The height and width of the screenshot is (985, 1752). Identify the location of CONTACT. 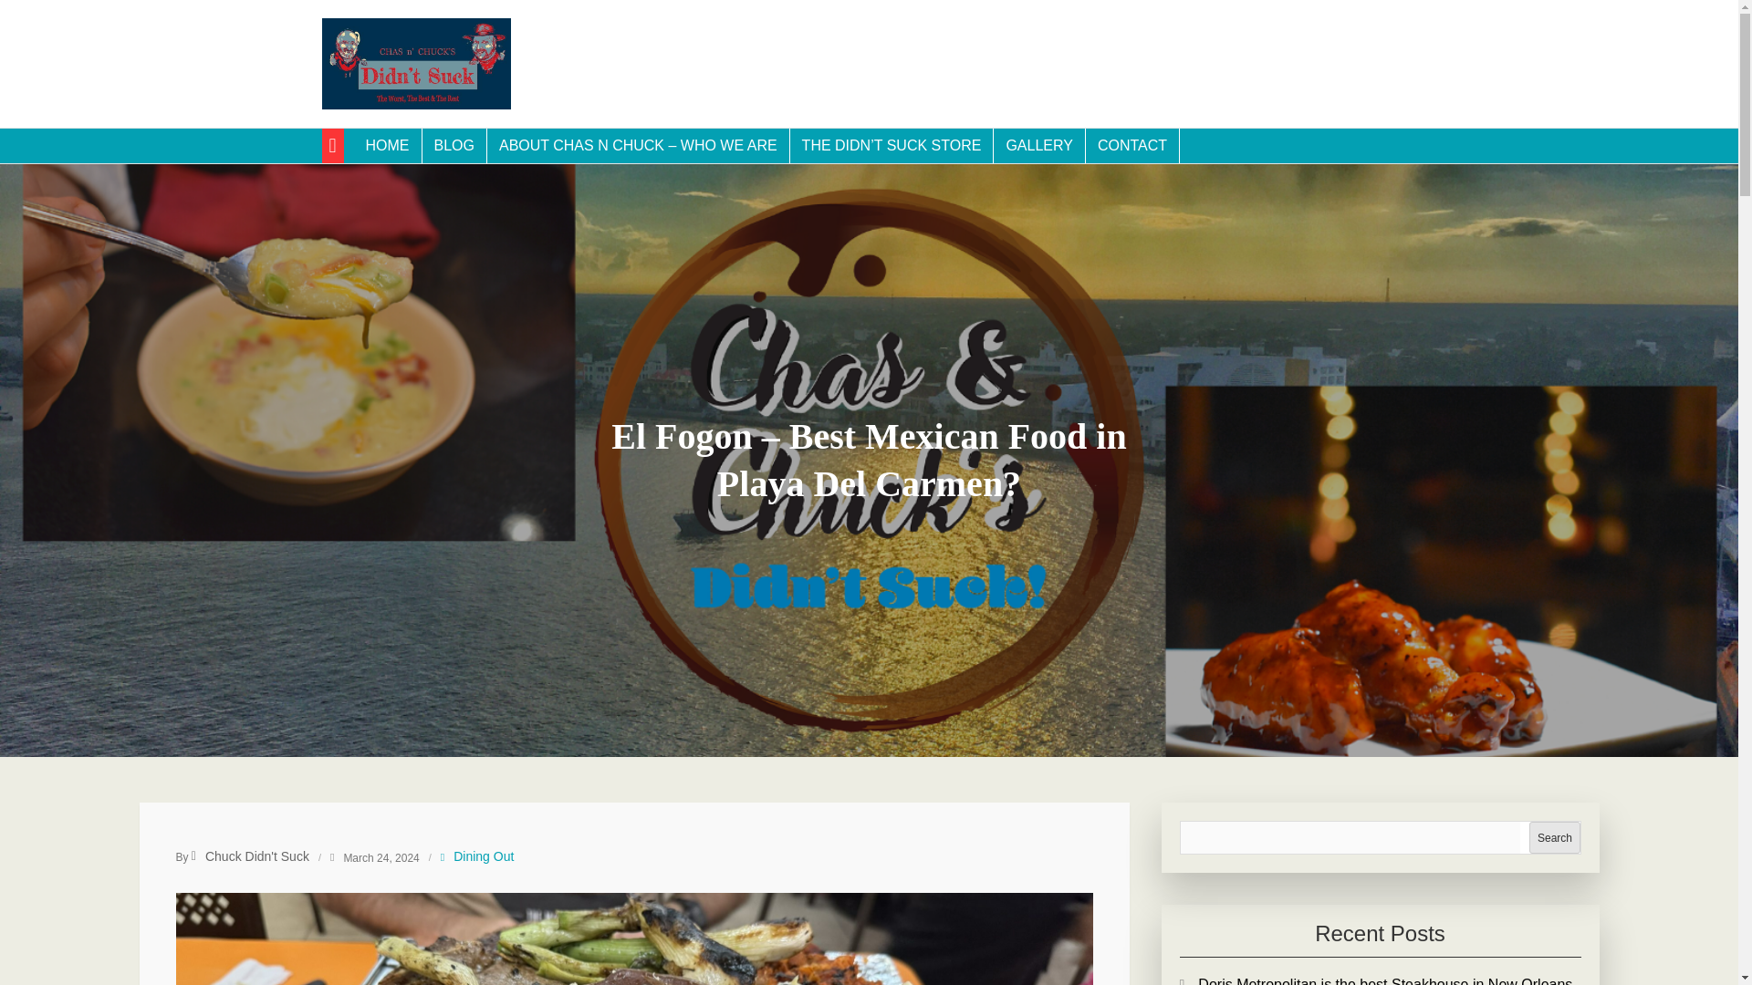
(1132, 146).